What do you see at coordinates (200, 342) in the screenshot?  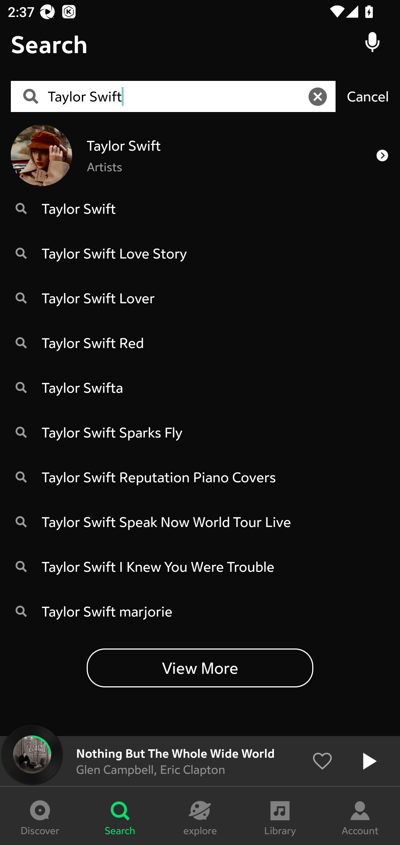 I see `Taylor Swift Red` at bounding box center [200, 342].